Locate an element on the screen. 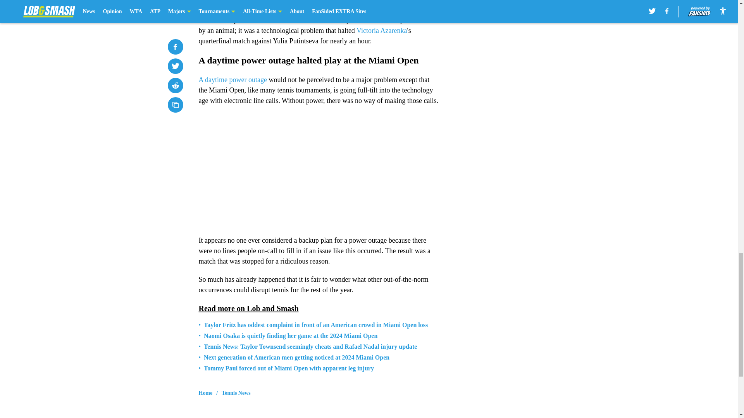  Tommy Paul forced out of Miami Open with apparent leg injury is located at coordinates (289, 368).